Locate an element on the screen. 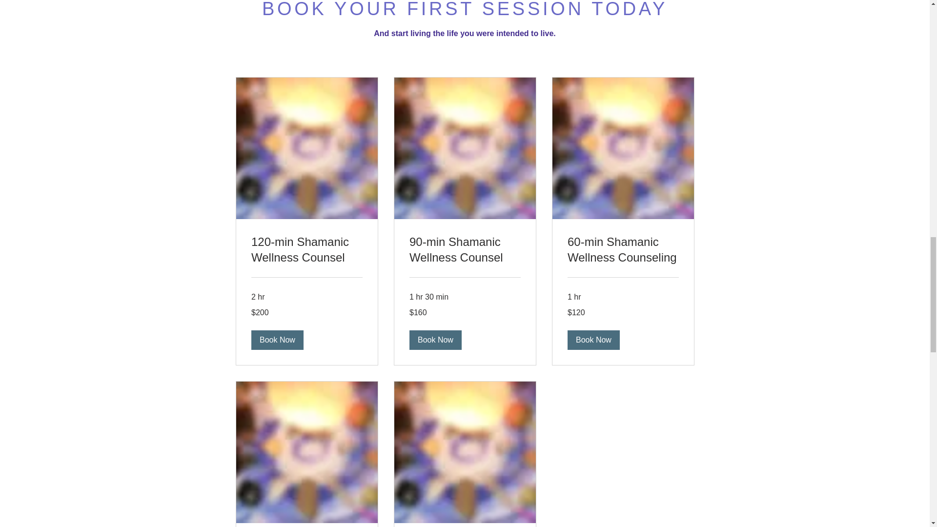 Image resolution: width=937 pixels, height=527 pixels. 90-min Shamanic Wellness Counsel is located at coordinates (464, 250).